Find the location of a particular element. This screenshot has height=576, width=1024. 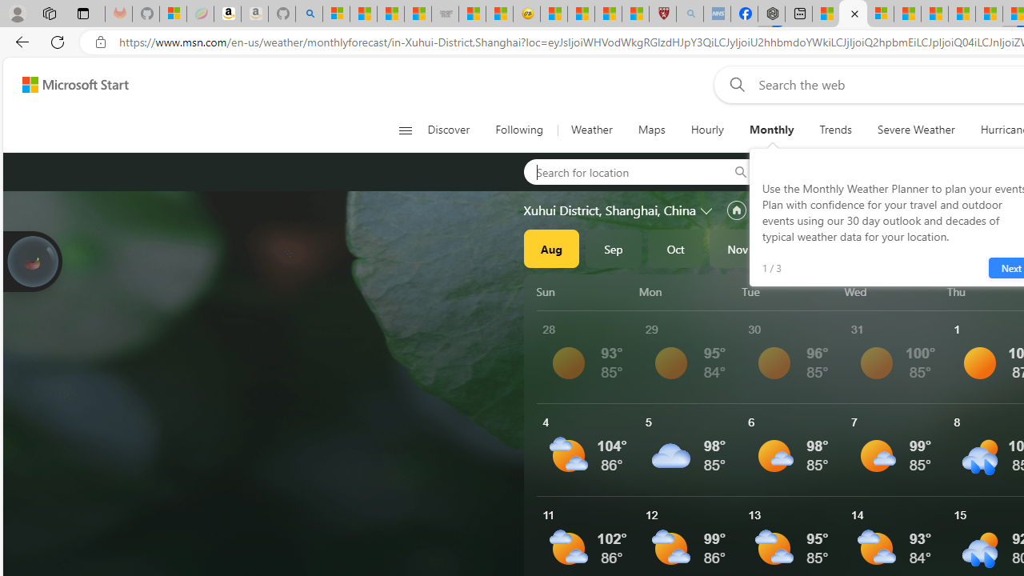

Nov is located at coordinates (738, 248).